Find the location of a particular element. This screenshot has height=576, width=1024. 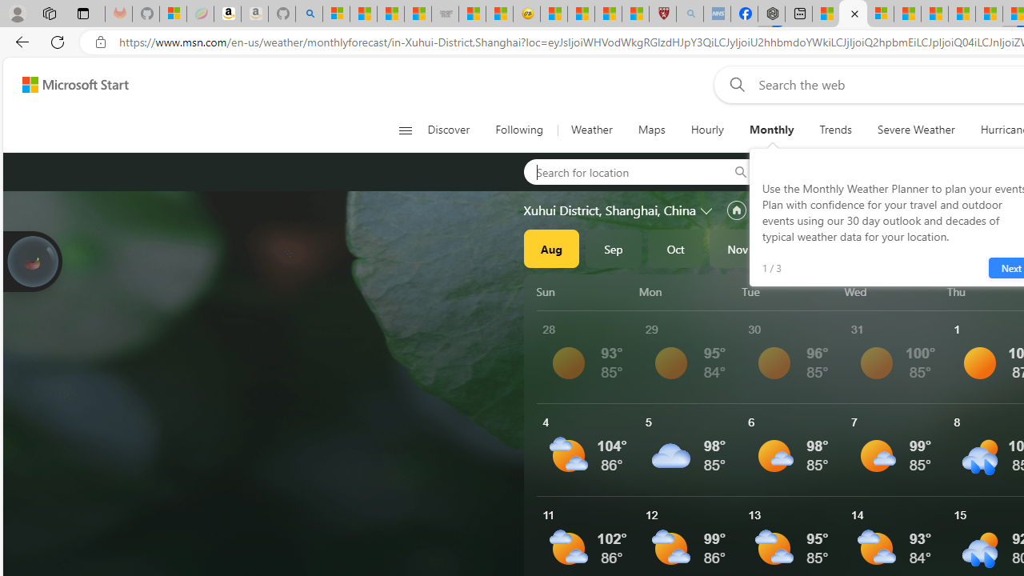

Nov is located at coordinates (738, 248).